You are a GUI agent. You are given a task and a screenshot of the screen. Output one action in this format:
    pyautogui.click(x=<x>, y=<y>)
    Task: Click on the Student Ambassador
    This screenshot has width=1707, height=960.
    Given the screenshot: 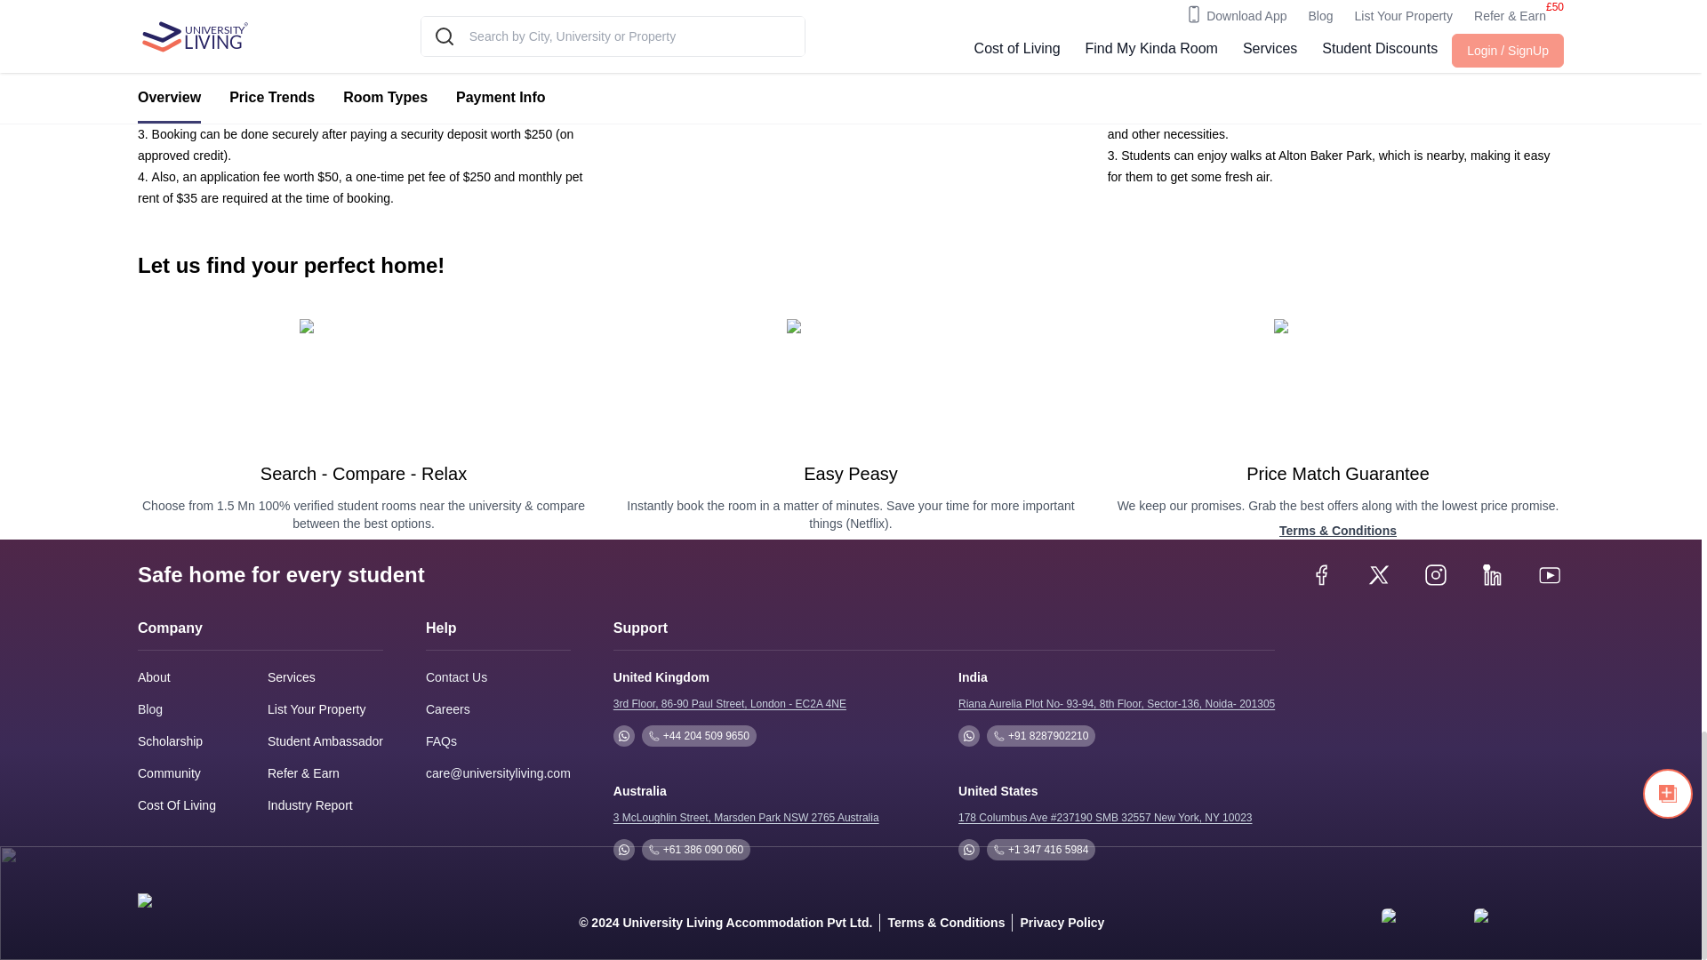 What is the action you would take?
    pyautogui.click(x=325, y=741)
    